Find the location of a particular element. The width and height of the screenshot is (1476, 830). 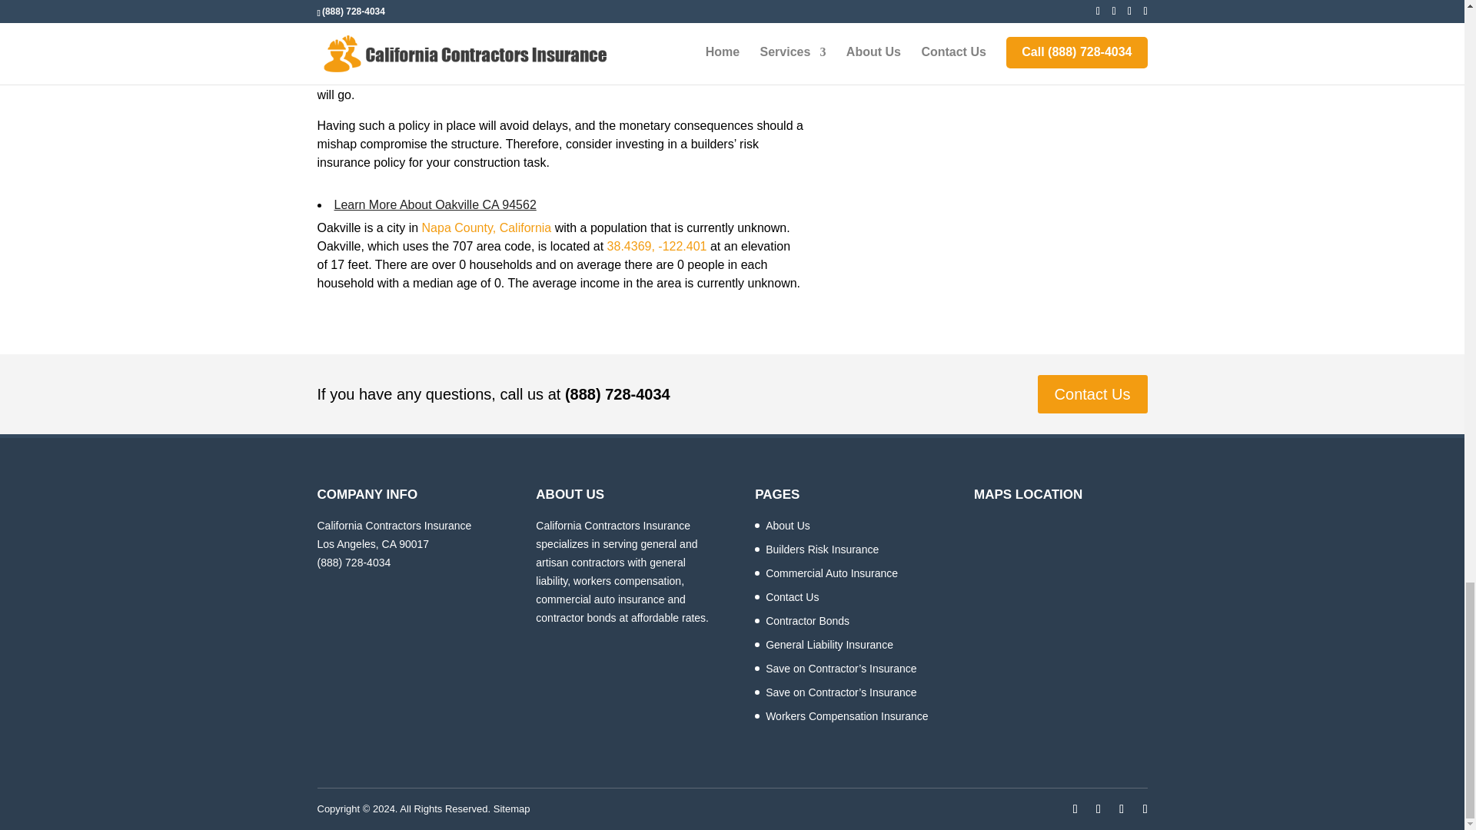

Learn More About Oakville CA 94562 is located at coordinates (434, 204).